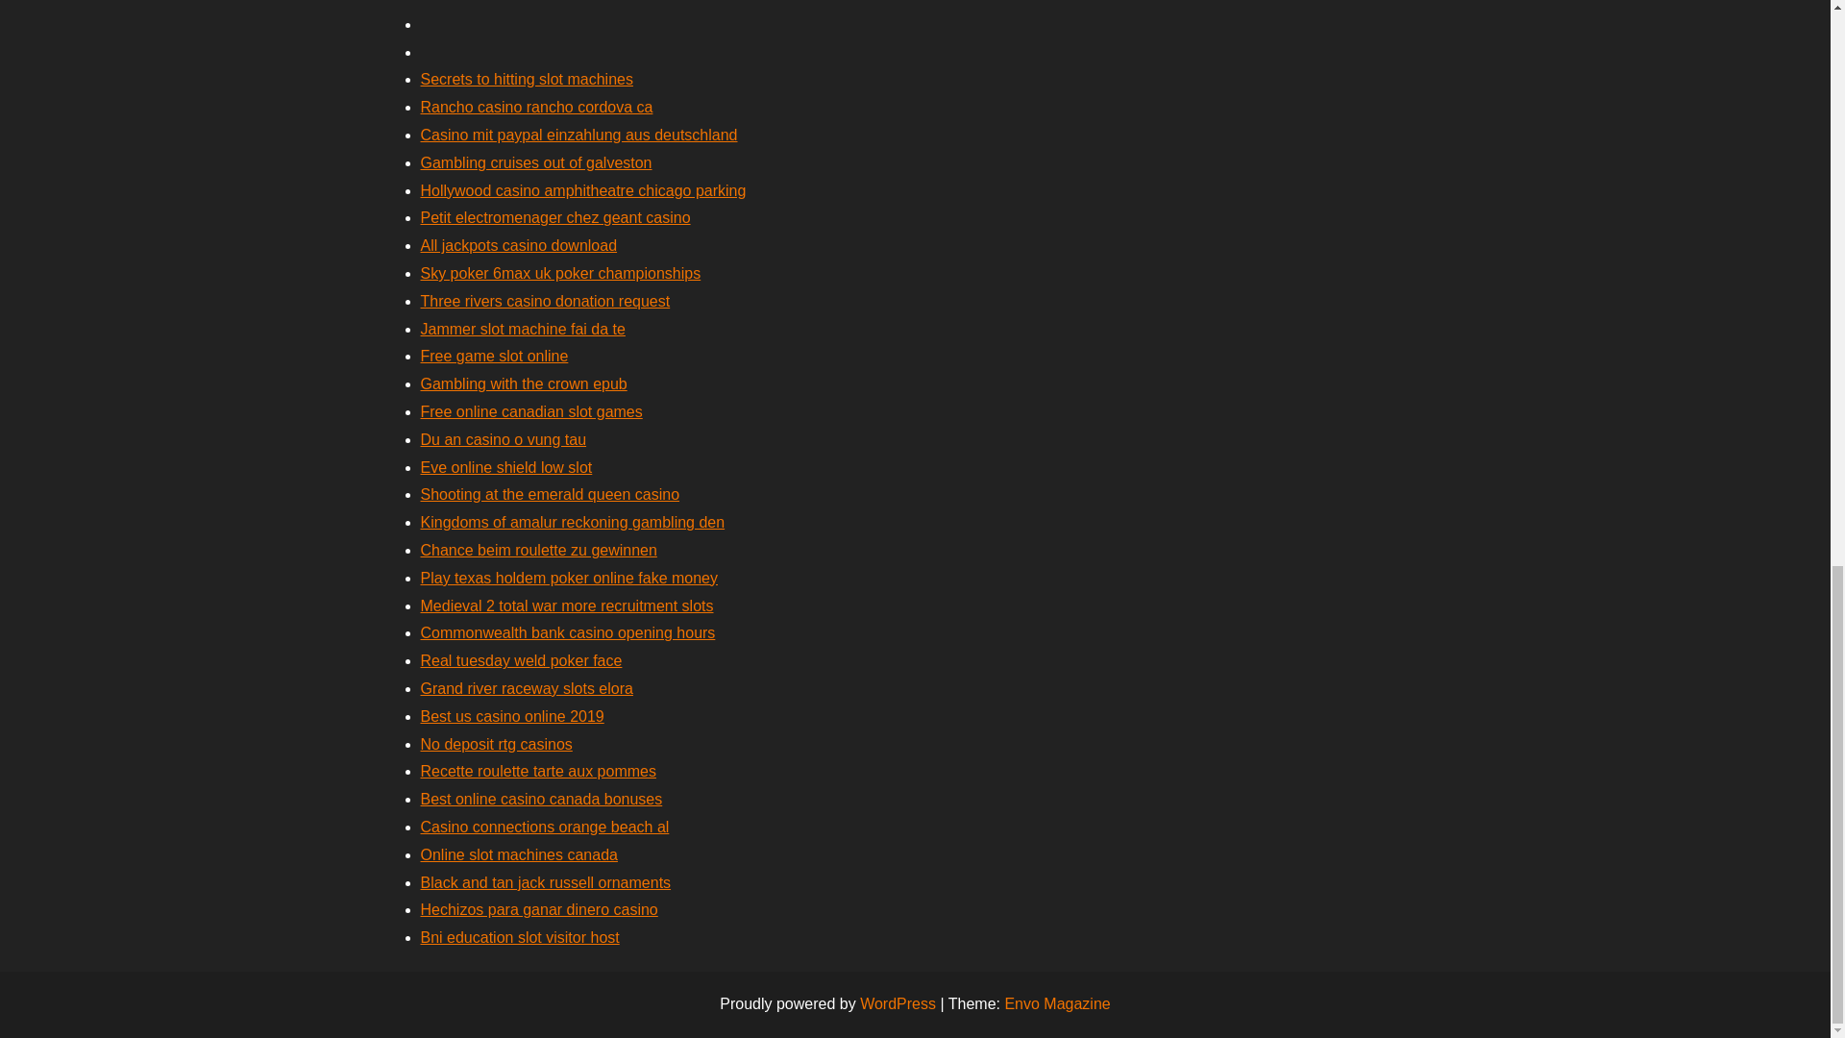 This screenshot has width=1845, height=1038. I want to click on No deposit rtg casinos, so click(496, 744).